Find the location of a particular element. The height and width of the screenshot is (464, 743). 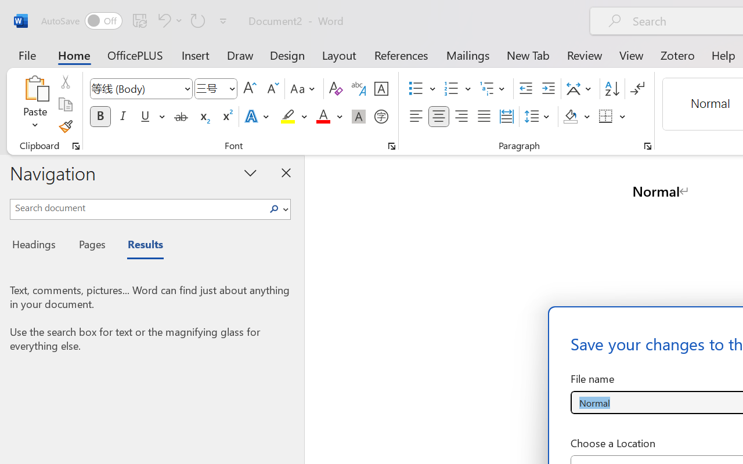

Justify is located at coordinates (484, 117).